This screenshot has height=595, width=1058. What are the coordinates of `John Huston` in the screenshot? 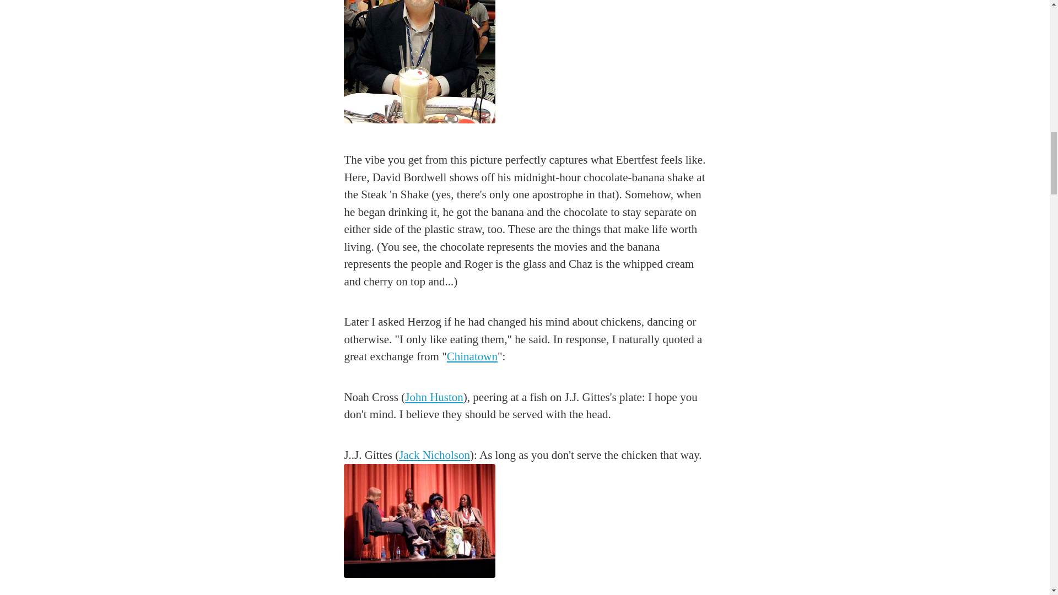 It's located at (434, 397).